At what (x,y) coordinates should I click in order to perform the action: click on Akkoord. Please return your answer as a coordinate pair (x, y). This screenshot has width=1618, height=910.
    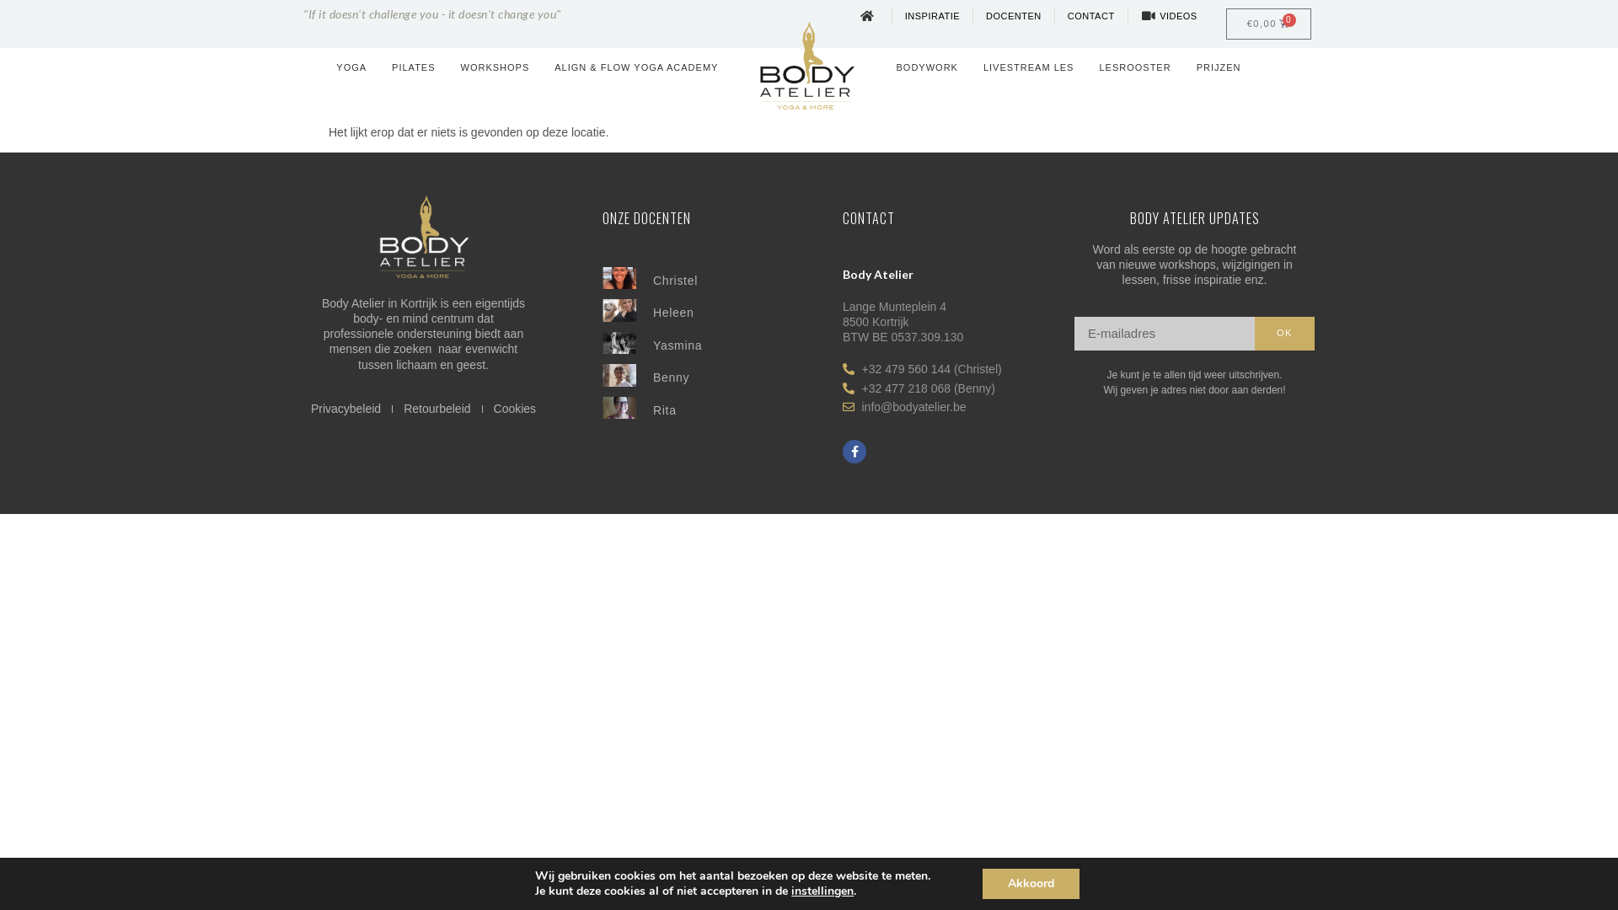
    Looking at the image, I should click on (1031, 884).